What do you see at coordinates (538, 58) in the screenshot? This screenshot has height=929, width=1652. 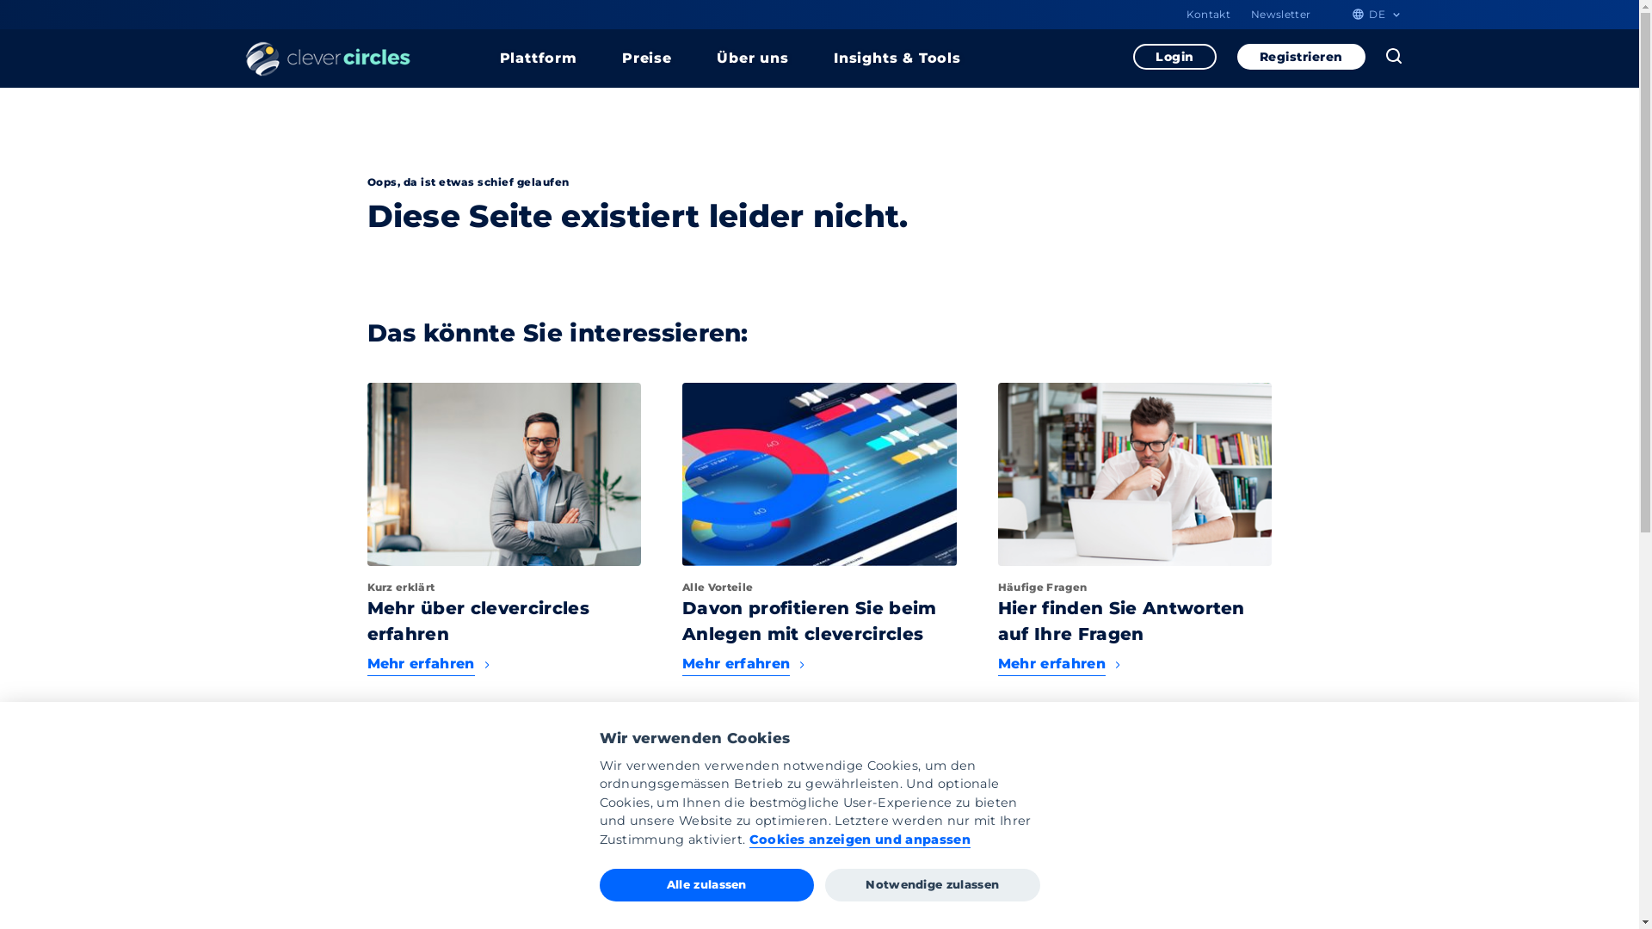 I see `Plattform` at bounding box center [538, 58].